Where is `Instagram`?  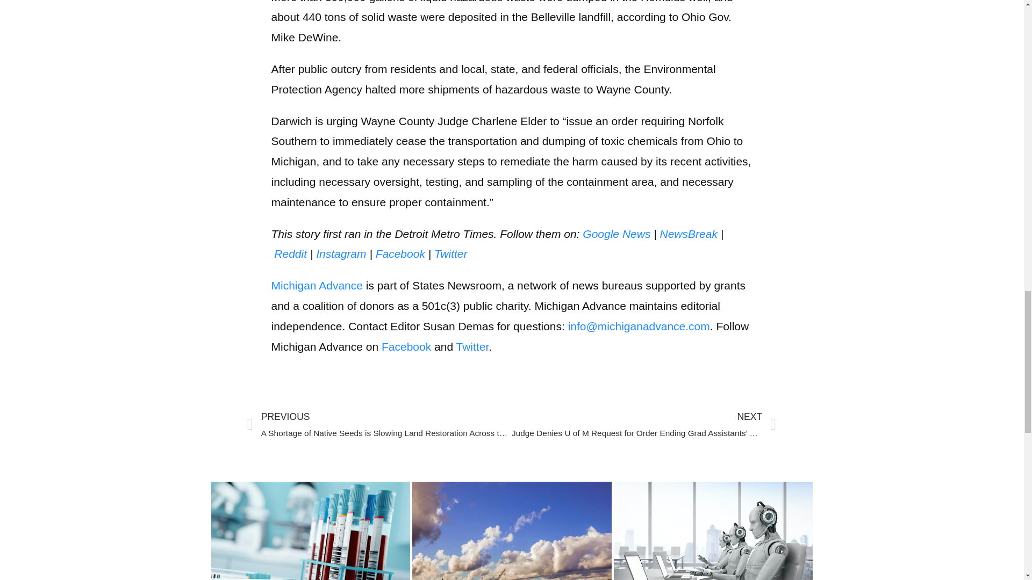 Instagram is located at coordinates (341, 253).